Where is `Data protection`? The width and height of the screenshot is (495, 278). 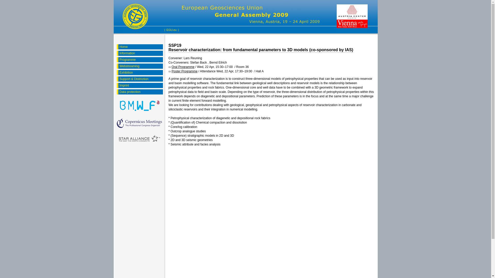 Data protection is located at coordinates (140, 92).